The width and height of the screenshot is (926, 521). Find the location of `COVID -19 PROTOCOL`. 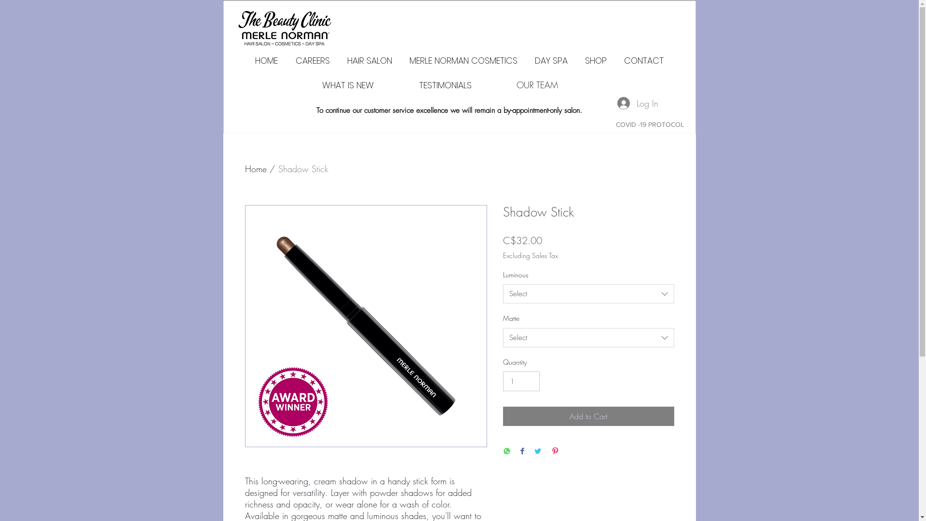

COVID -19 PROTOCOL is located at coordinates (650, 124).